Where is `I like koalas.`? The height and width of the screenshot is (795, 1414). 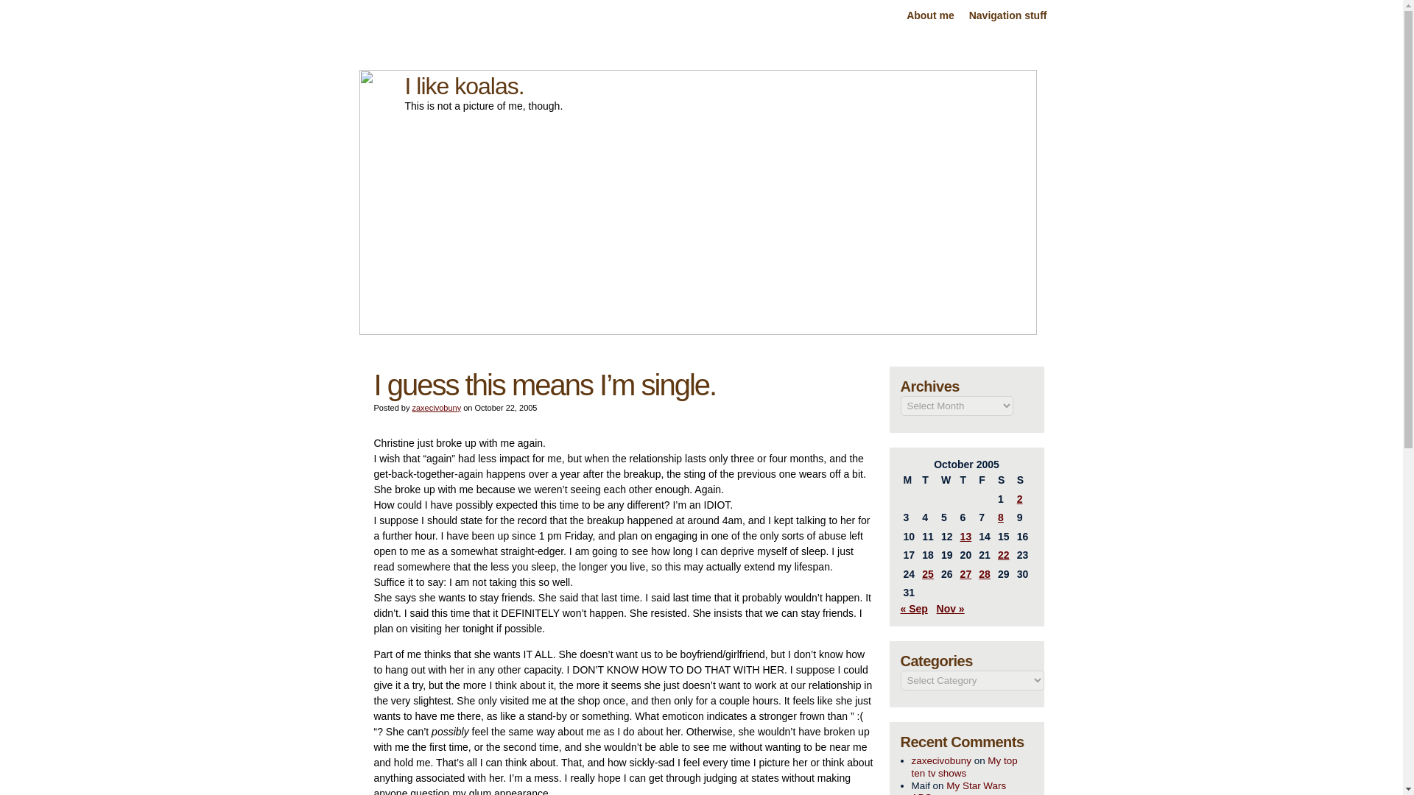
I like koalas. is located at coordinates (464, 85).